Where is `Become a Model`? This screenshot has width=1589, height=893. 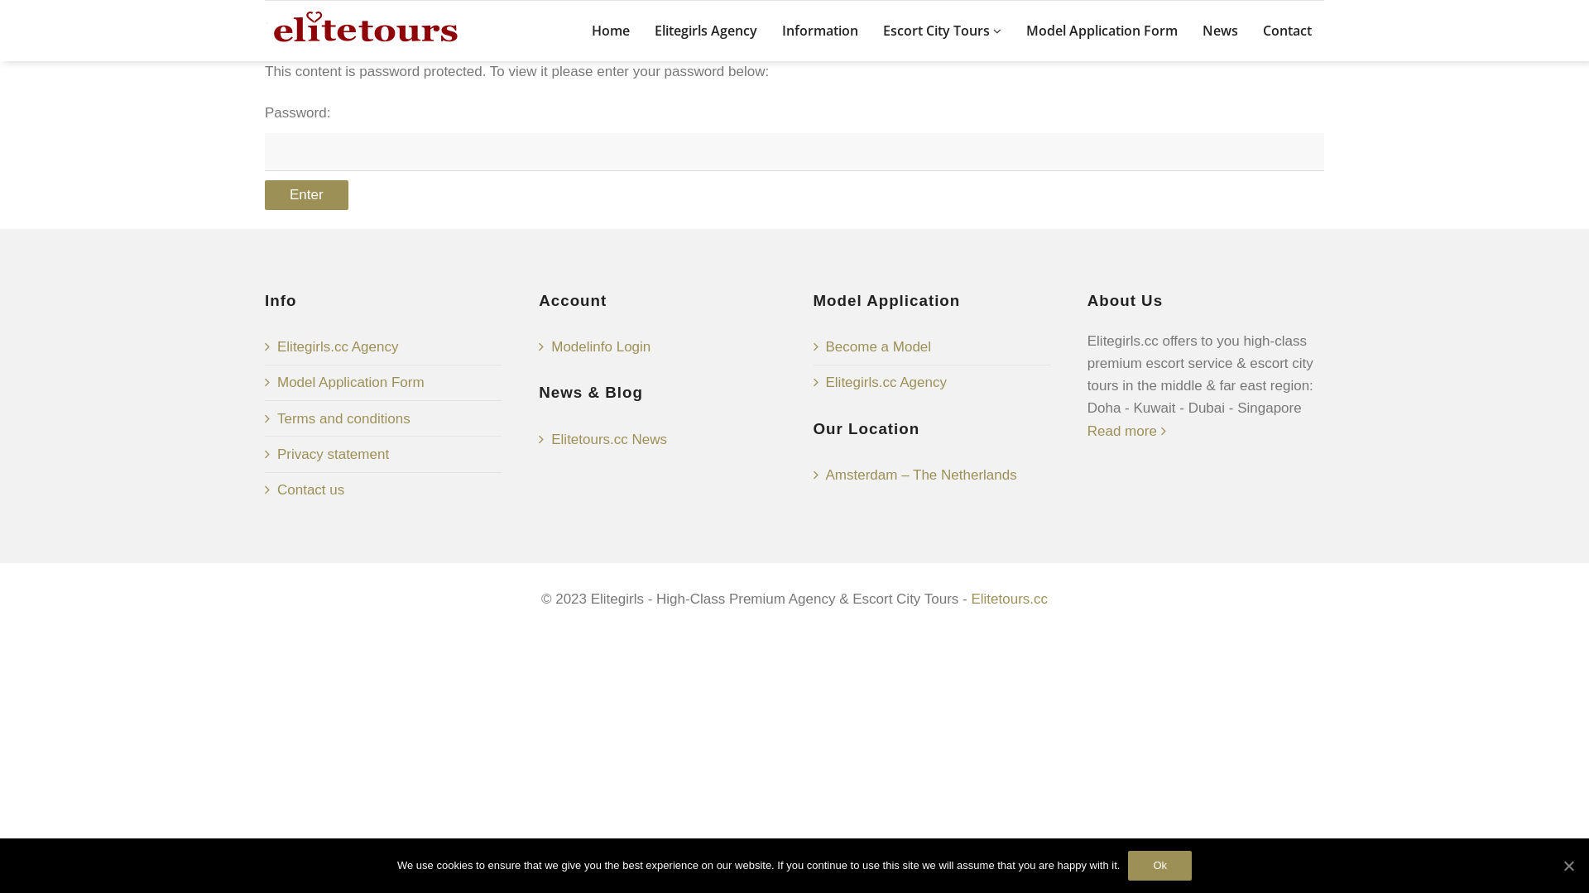
Become a Model is located at coordinates (931, 347).